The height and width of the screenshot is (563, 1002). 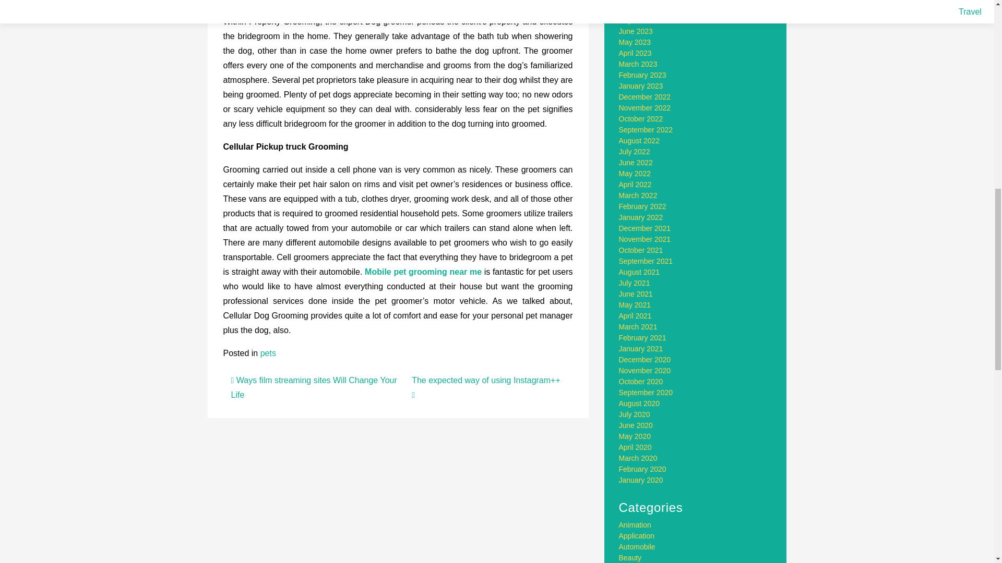 I want to click on August 2022, so click(x=640, y=141).